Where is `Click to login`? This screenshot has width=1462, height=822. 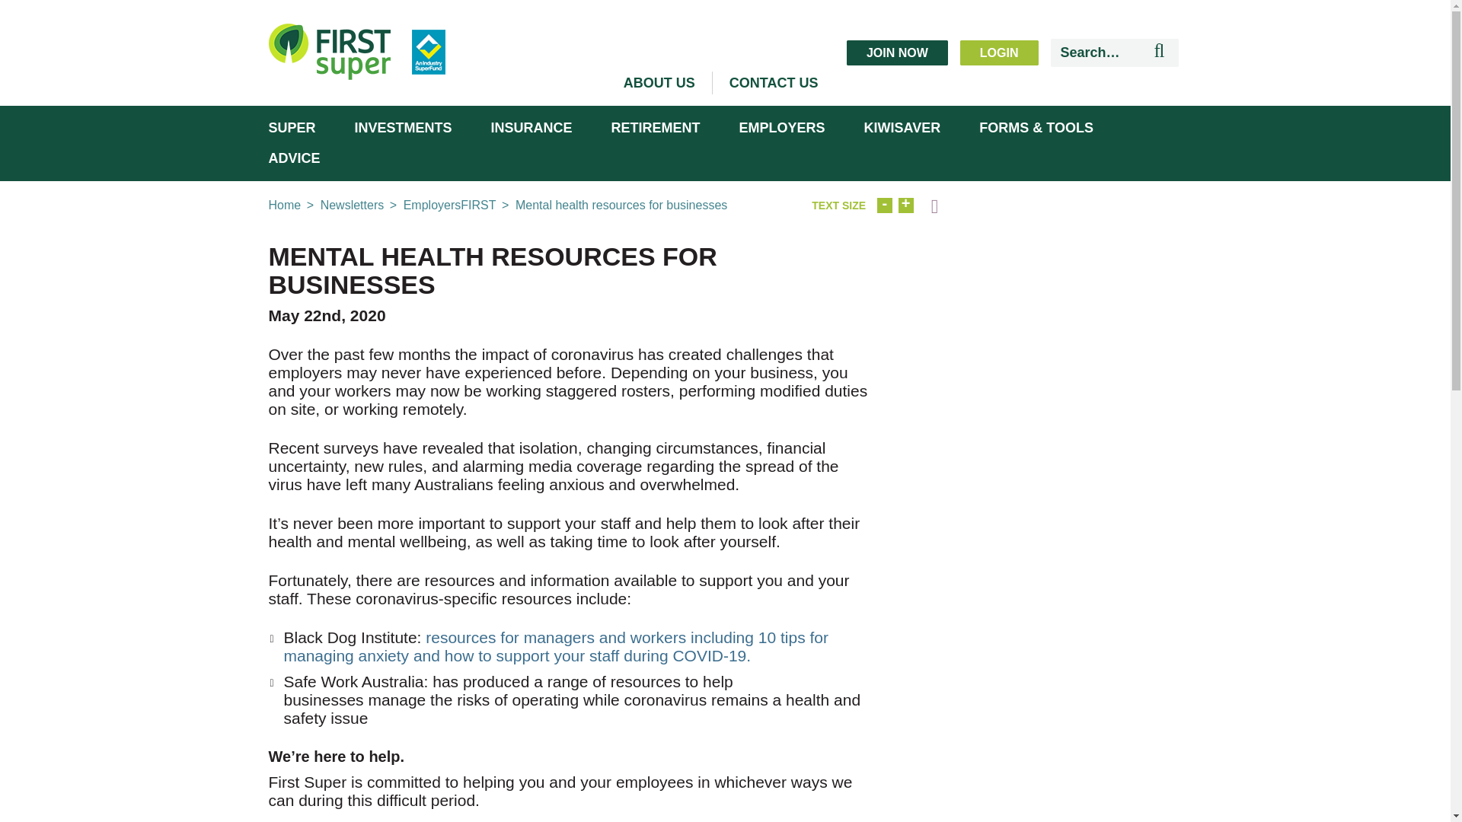 Click to login is located at coordinates (999, 53).